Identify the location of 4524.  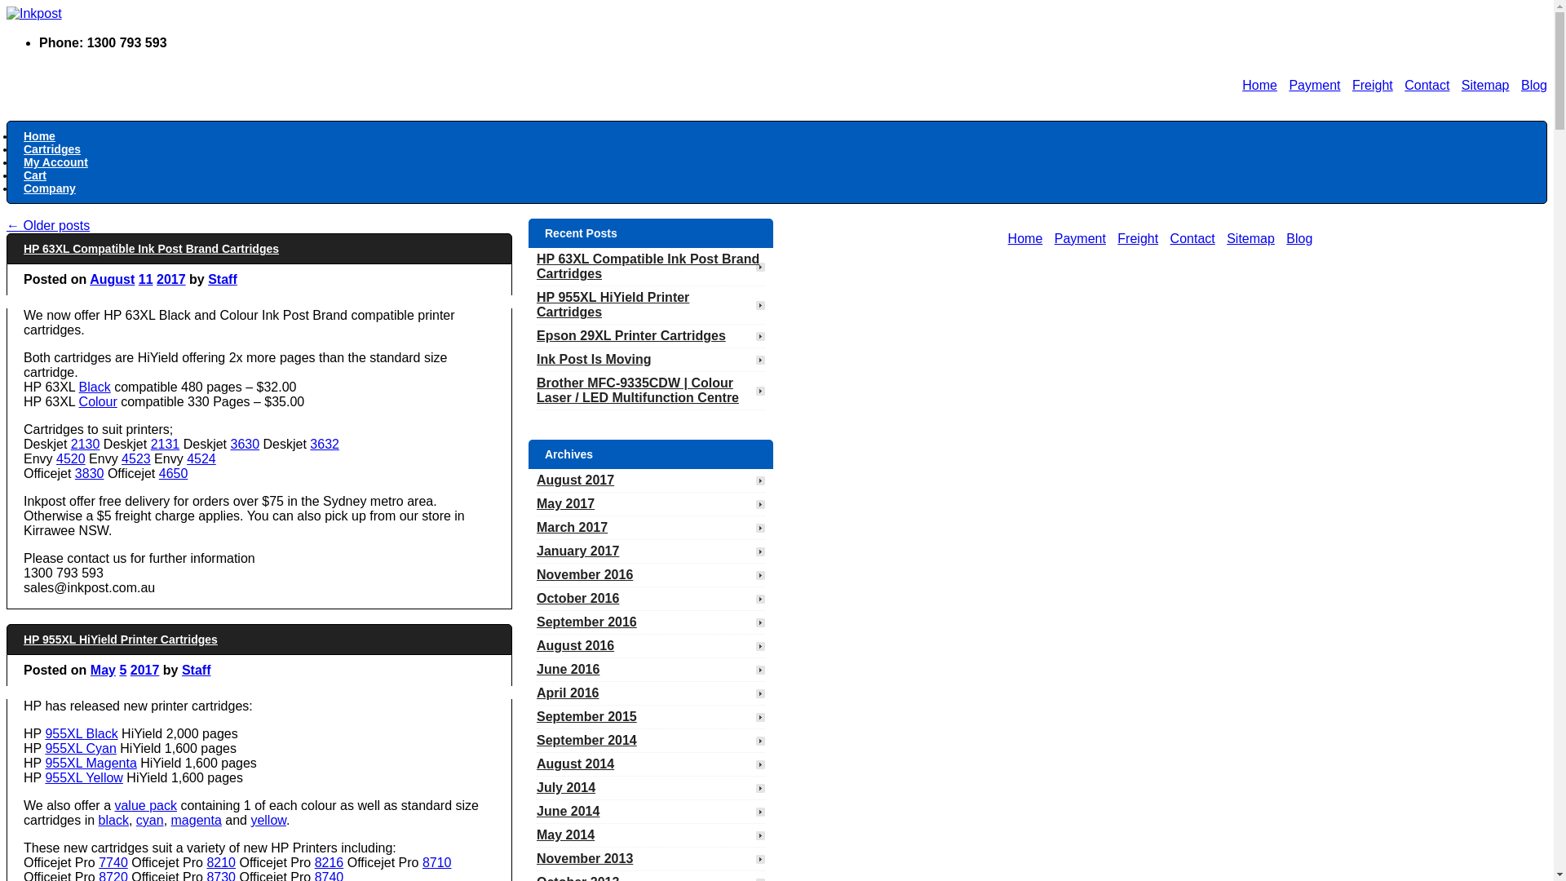
(201, 458).